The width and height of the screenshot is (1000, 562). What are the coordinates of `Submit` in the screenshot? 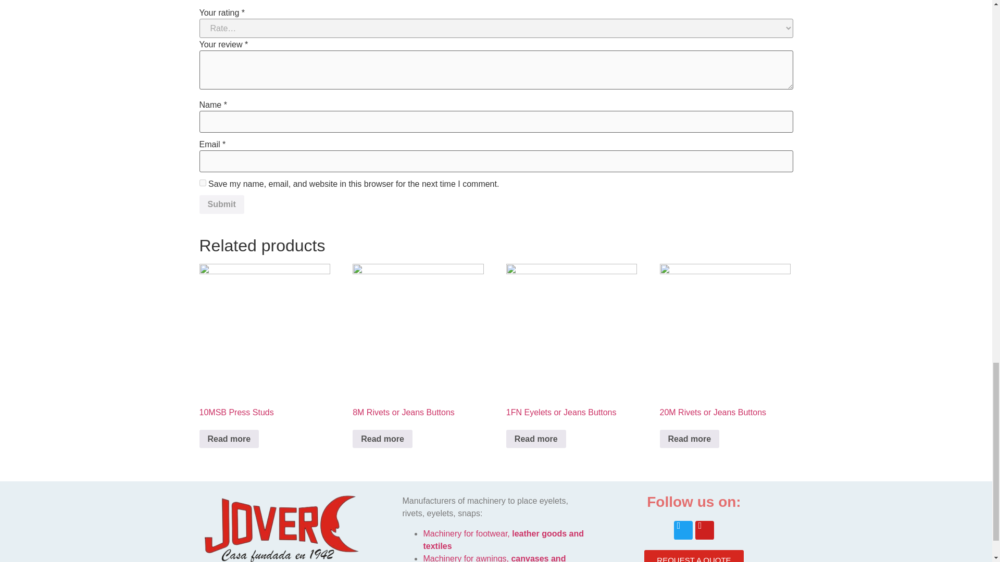 It's located at (221, 204).